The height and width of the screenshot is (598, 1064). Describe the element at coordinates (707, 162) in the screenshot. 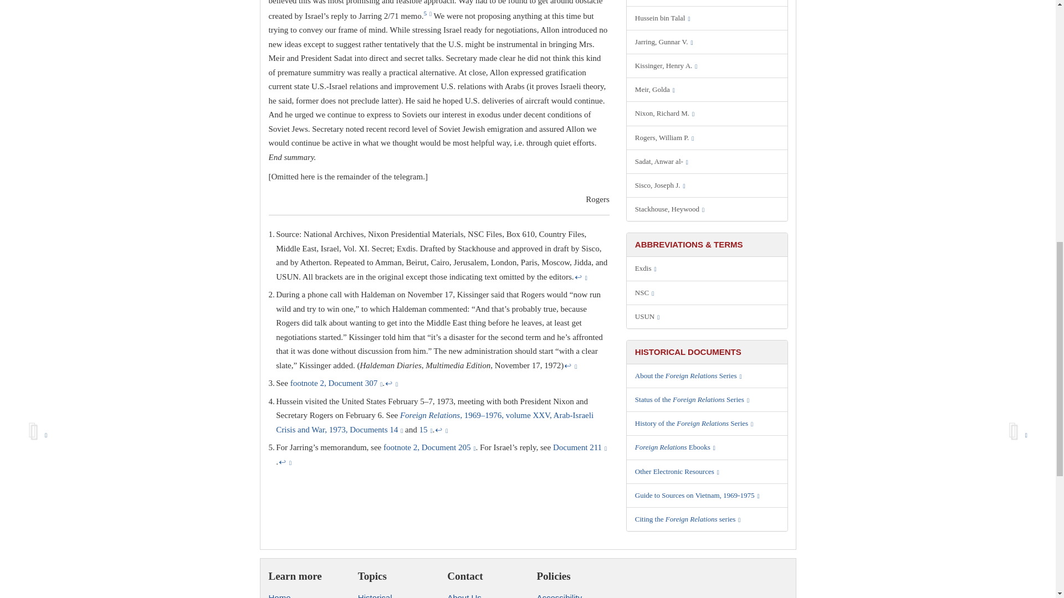

I see `President of Egypt from October 1970` at that location.